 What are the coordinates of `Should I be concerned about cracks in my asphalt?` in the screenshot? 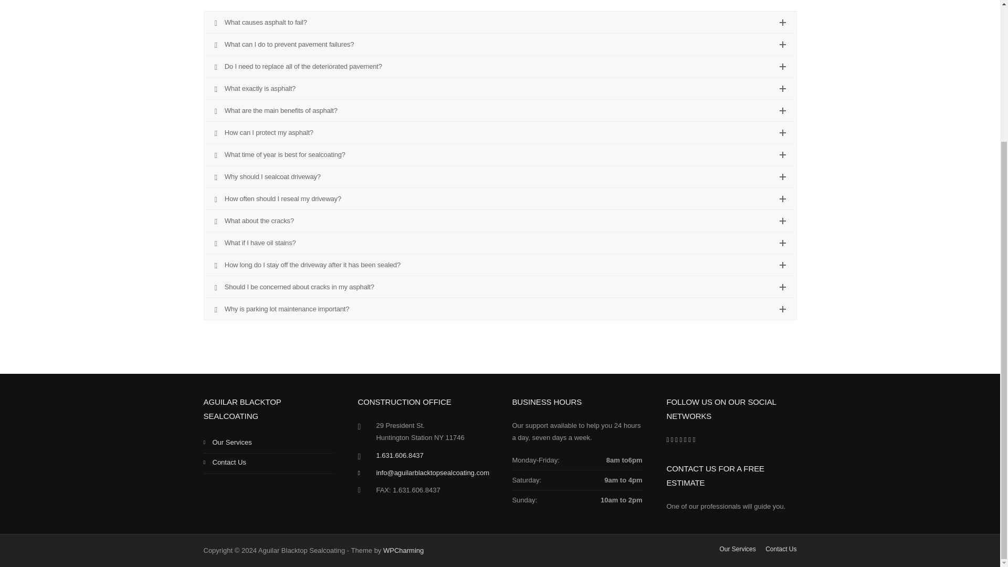 It's located at (500, 287).